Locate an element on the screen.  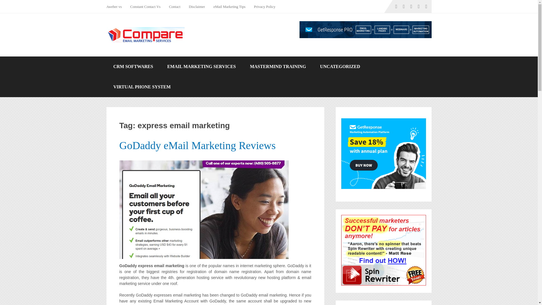
MASTERMIND TRAINING is located at coordinates (278, 67).